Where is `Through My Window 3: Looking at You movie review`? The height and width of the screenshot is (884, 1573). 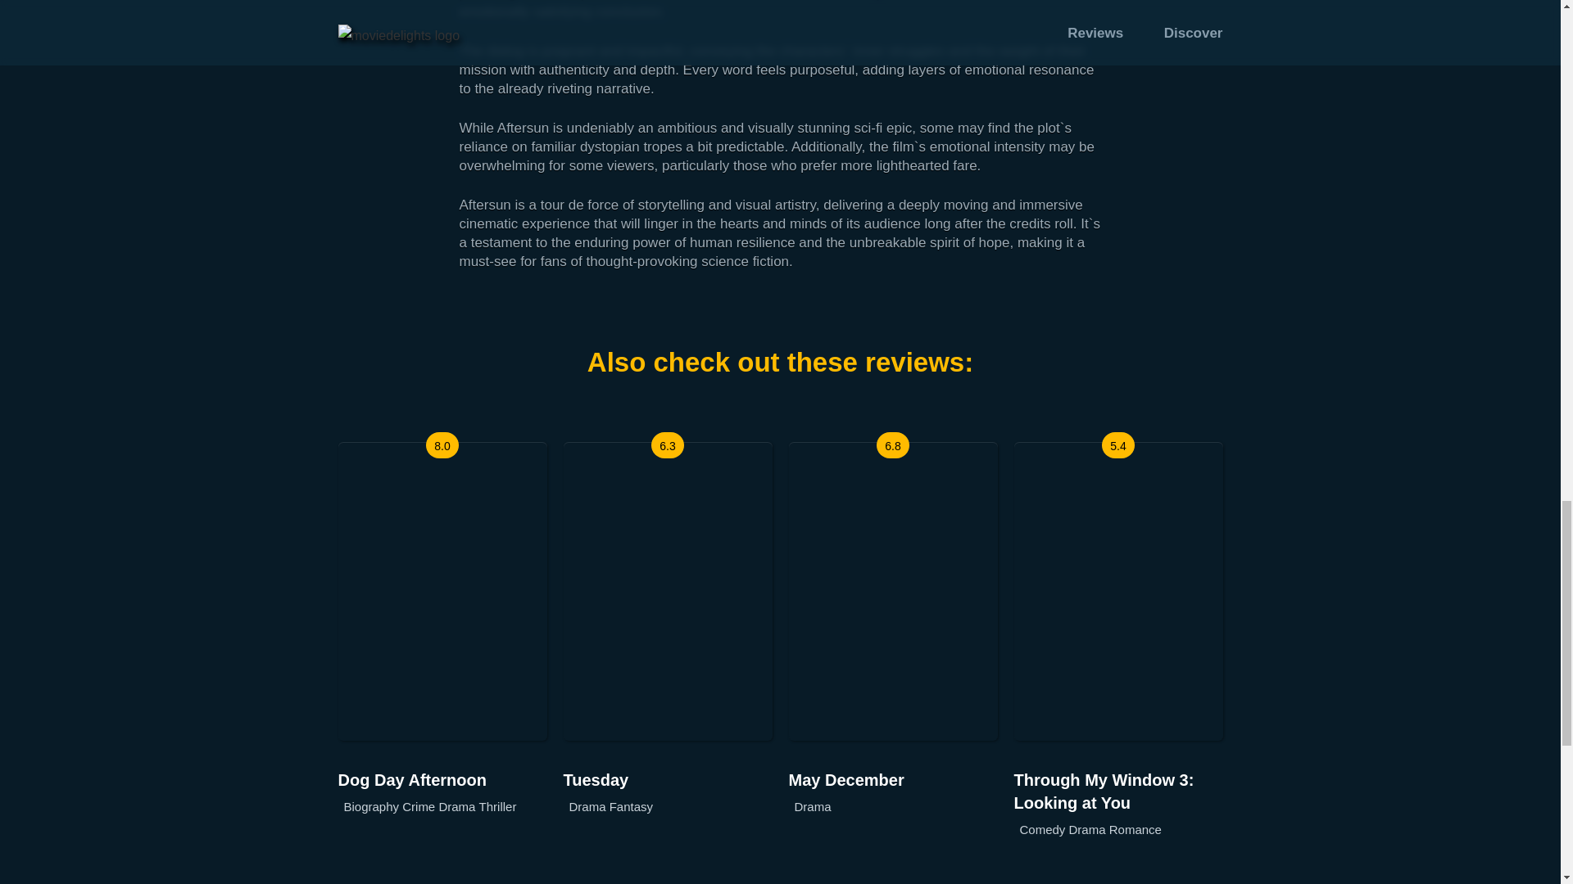 Through My Window 3: Looking at You movie review is located at coordinates (1119, 791).